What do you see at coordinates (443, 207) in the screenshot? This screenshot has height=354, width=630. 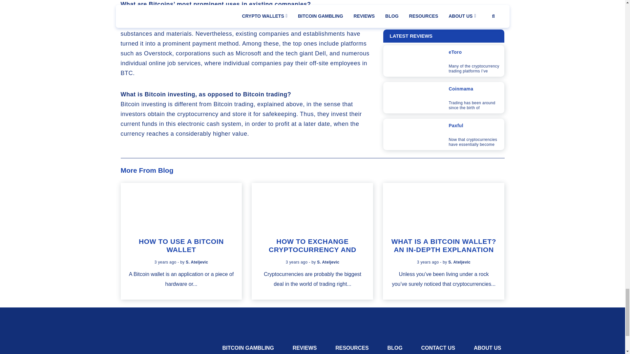 I see `What is a Bitcoin Wallet? An In-Depth Explanation` at bounding box center [443, 207].